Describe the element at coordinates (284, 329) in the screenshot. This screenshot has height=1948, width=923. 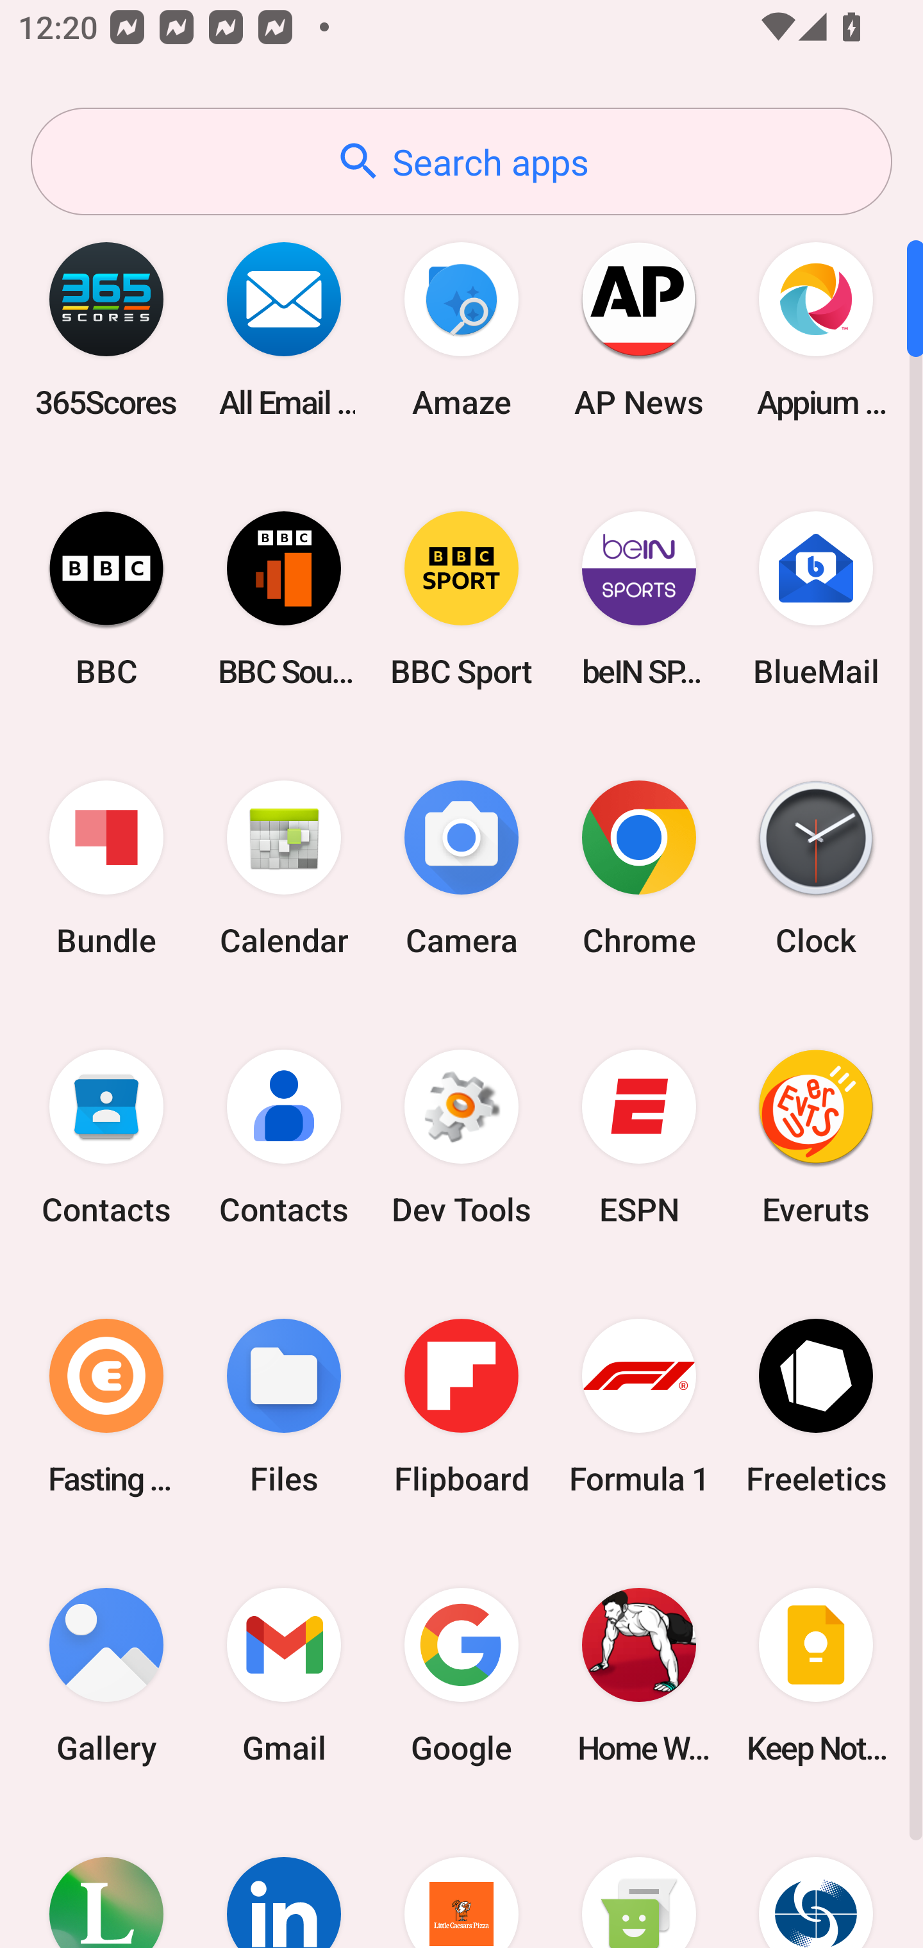
I see `All Email Connect` at that location.